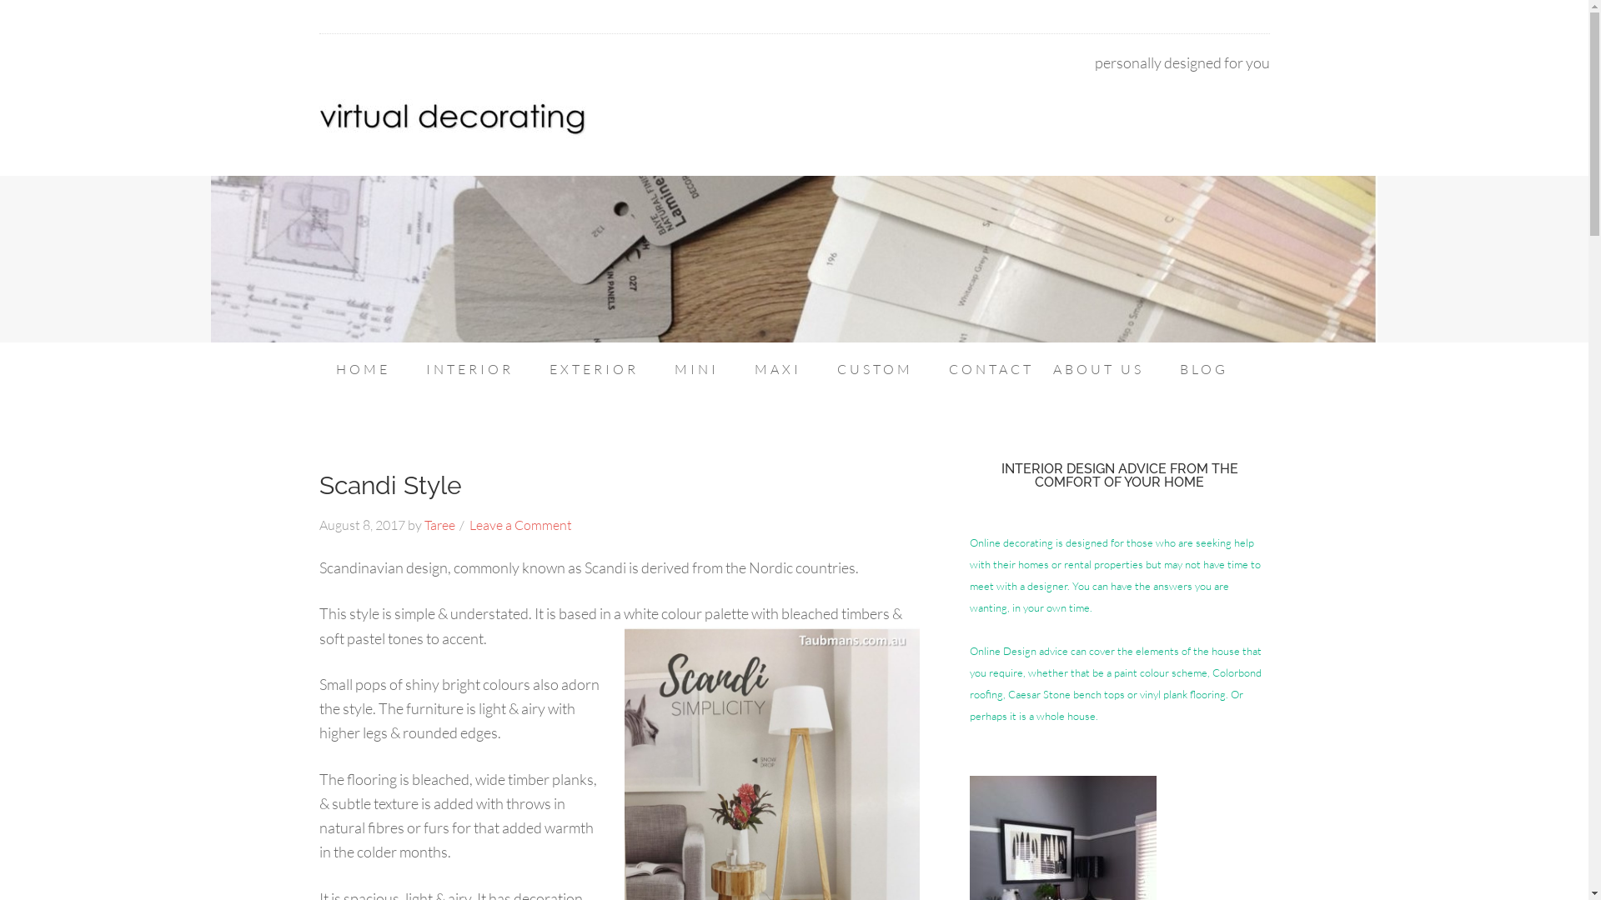 The width and height of the screenshot is (1601, 900). What do you see at coordinates (469, 369) in the screenshot?
I see `INTERIOR` at bounding box center [469, 369].